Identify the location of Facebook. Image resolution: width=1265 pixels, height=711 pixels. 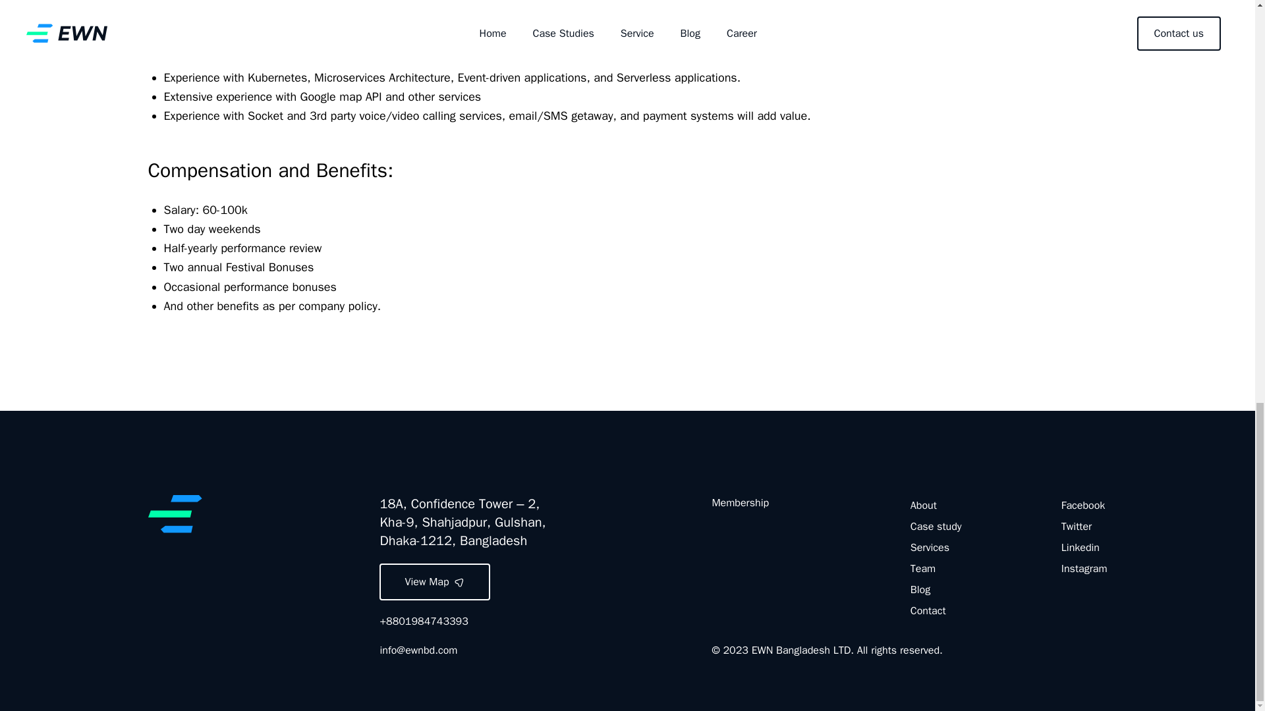
(1082, 506).